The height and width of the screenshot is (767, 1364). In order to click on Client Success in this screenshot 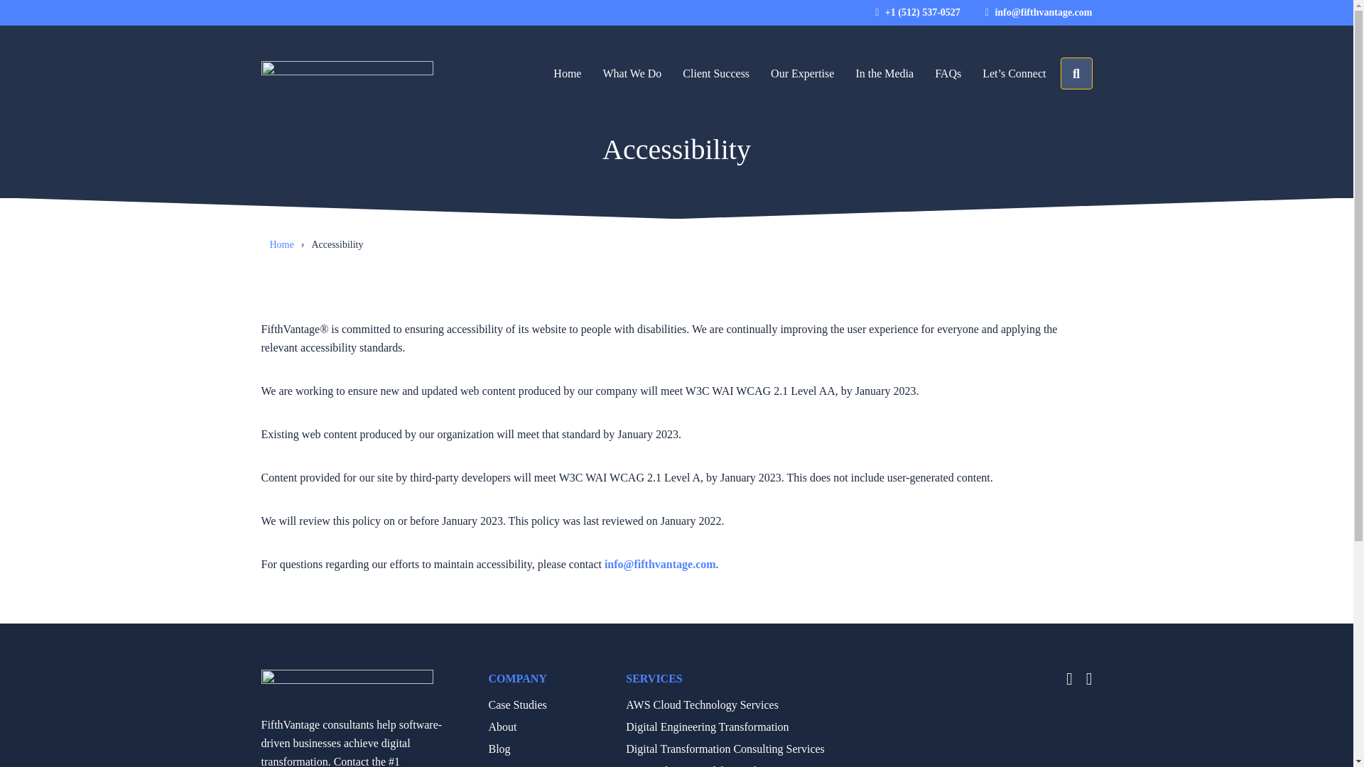, I will do `click(716, 72)`.